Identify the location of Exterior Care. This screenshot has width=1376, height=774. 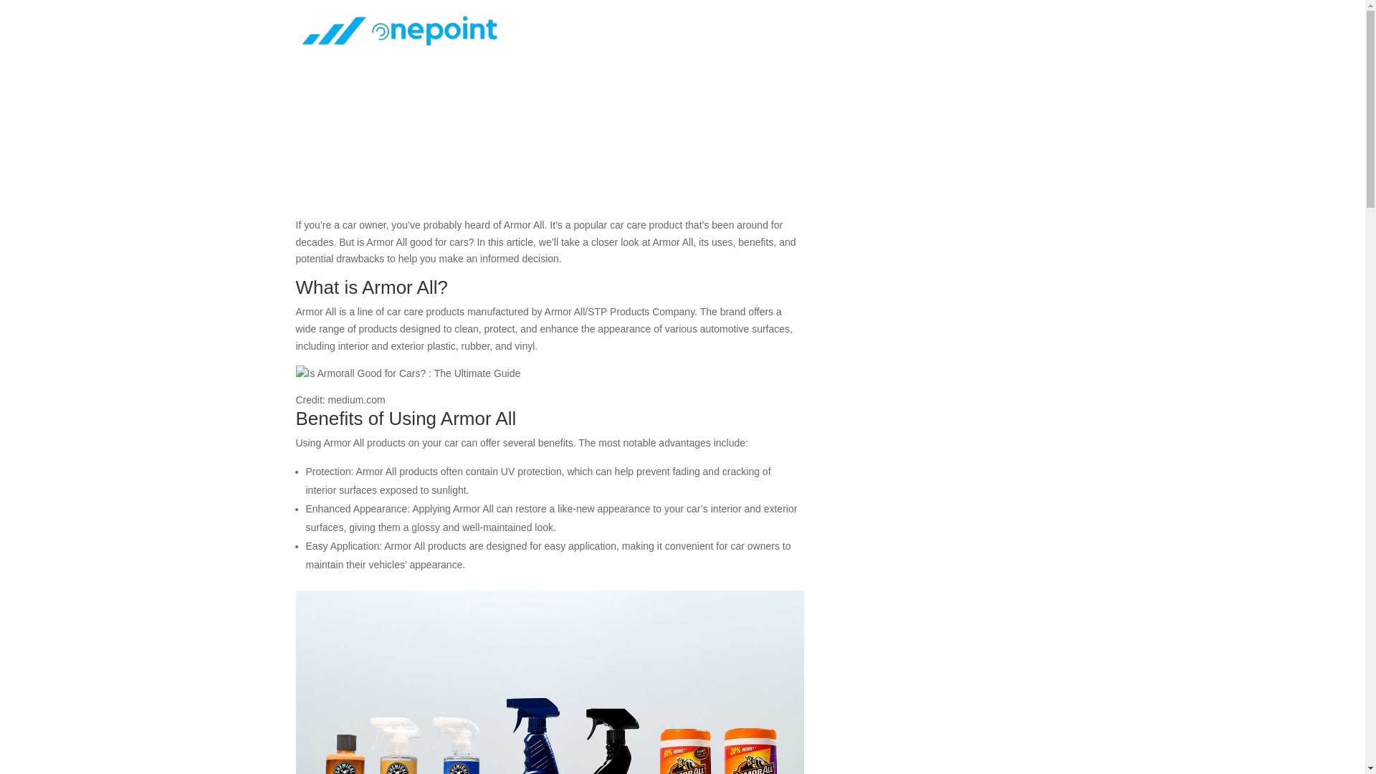
(798, 40).